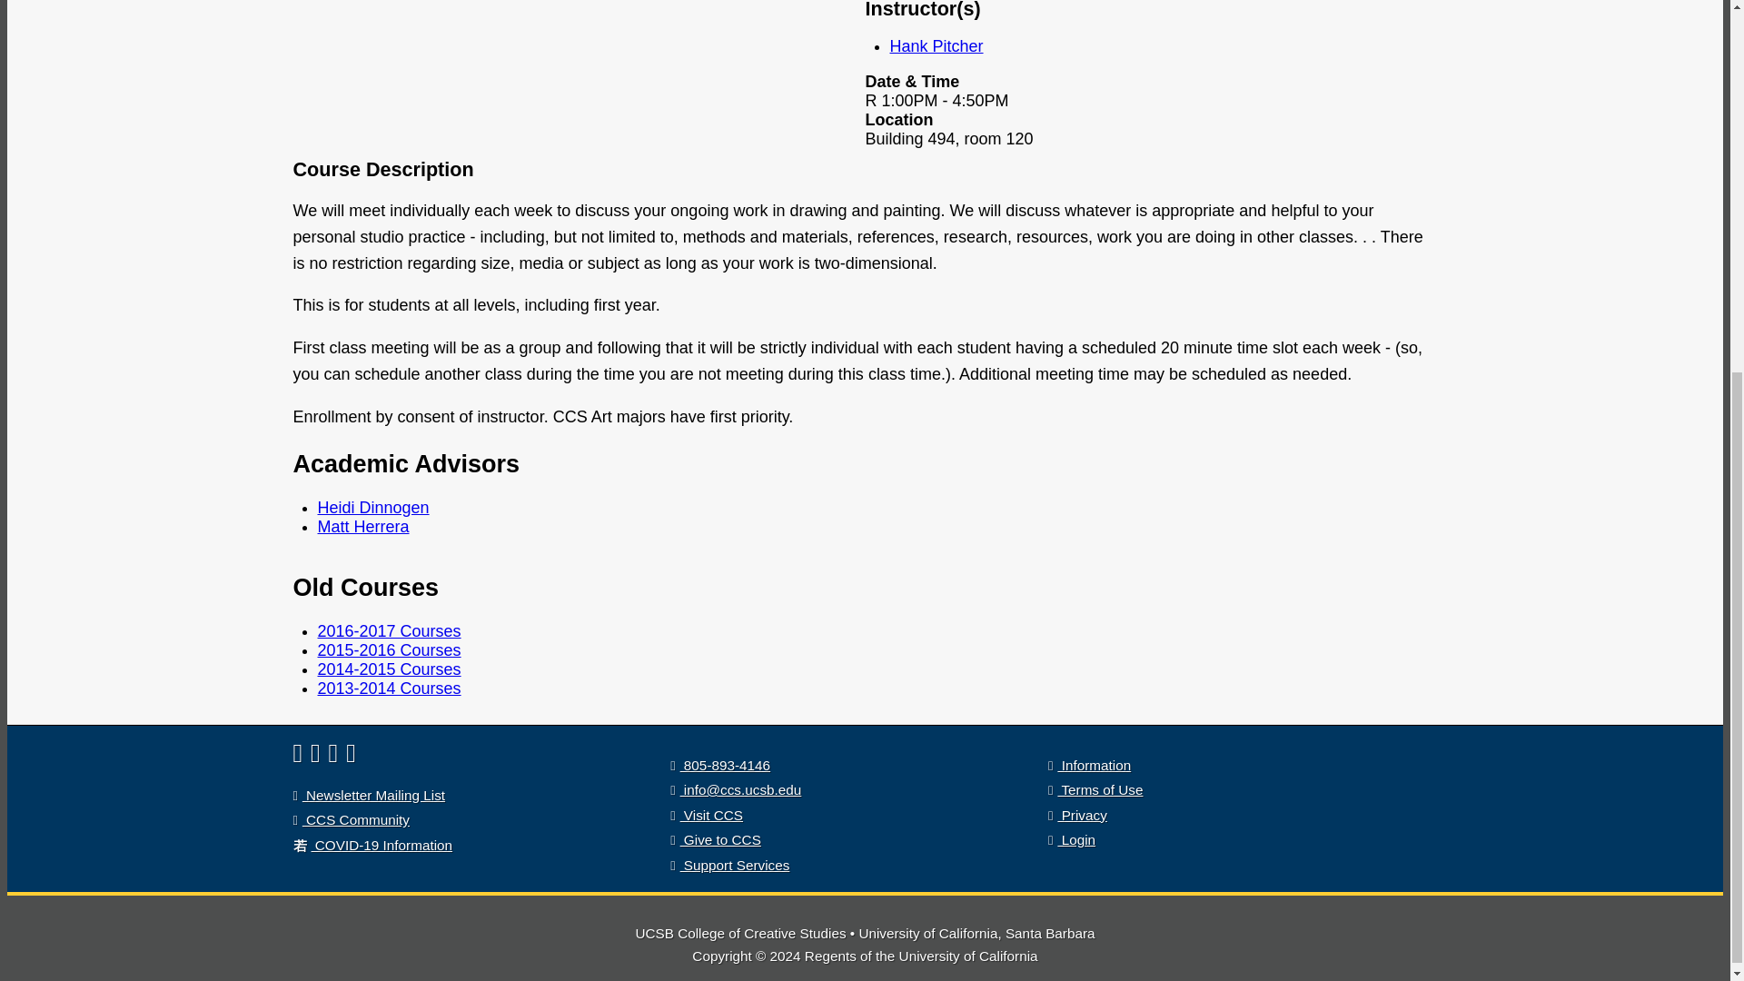  I want to click on 2014-2015 Courses, so click(389, 669).